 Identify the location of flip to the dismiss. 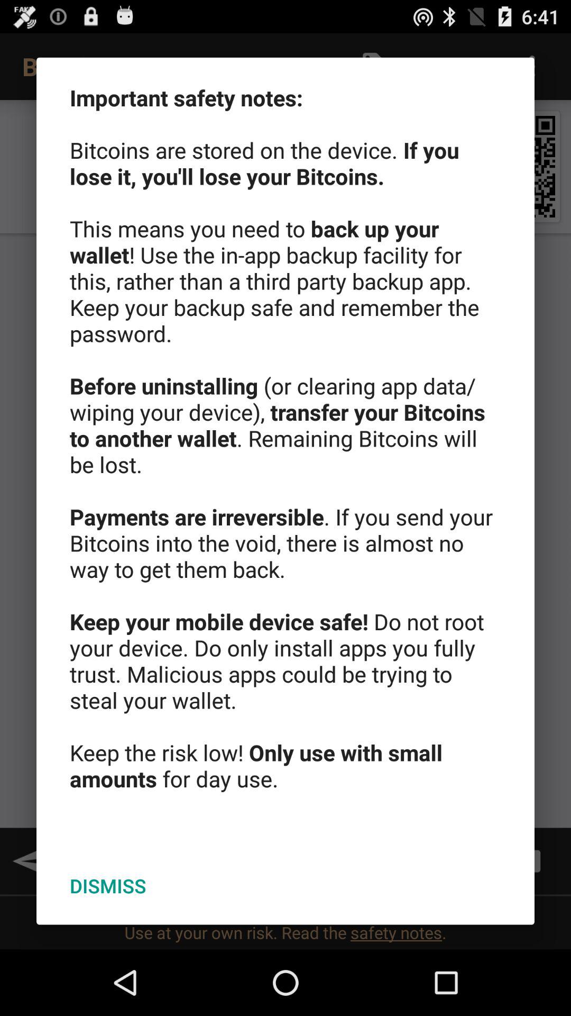
(108, 886).